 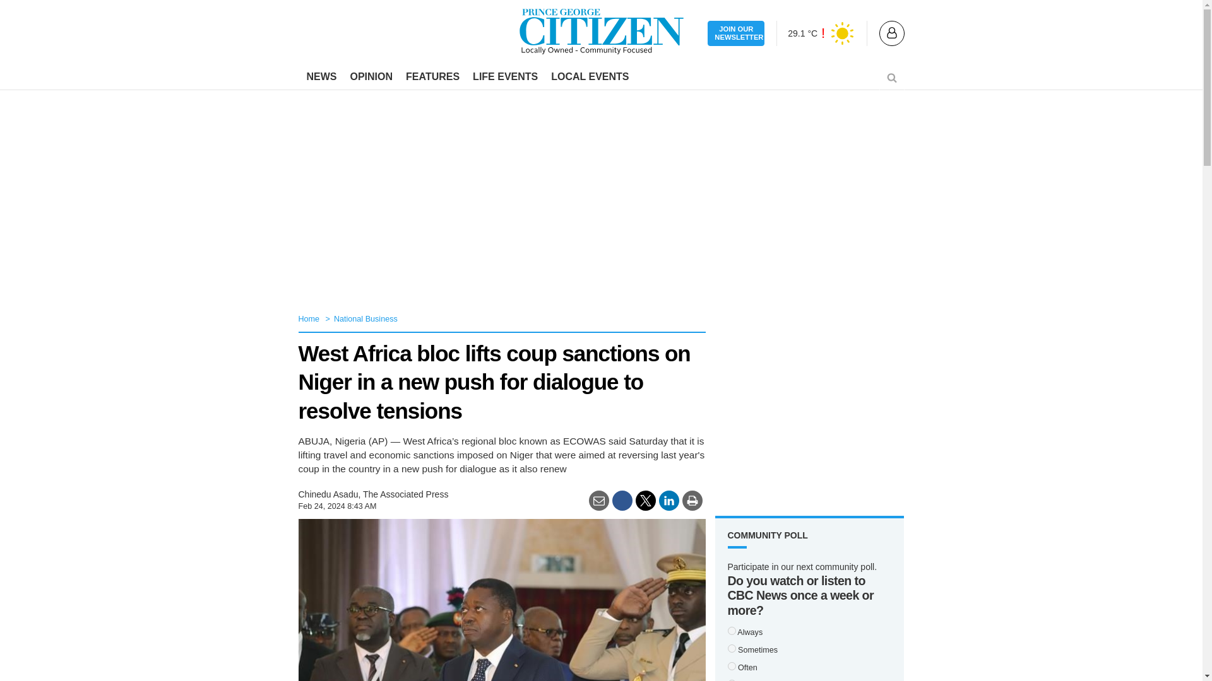 What do you see at coordinates (371, 77) in the screenshot?
I see `OPINION` at bounding box center [371, 77].